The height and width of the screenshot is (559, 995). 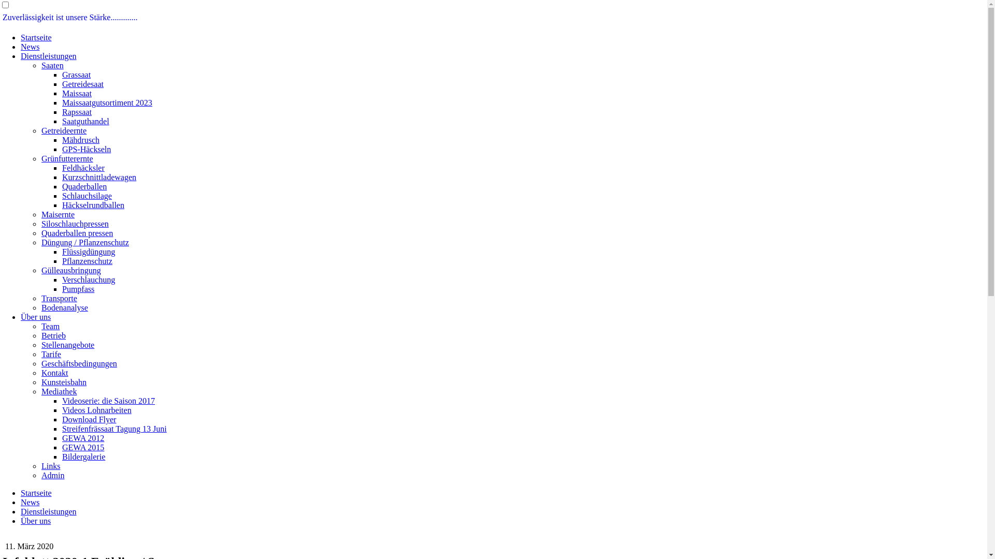 What do you see at coordinates (99, 177) in the screenshot?
I see `Kurzschnittladewagen` at bounding box center [99, 177].